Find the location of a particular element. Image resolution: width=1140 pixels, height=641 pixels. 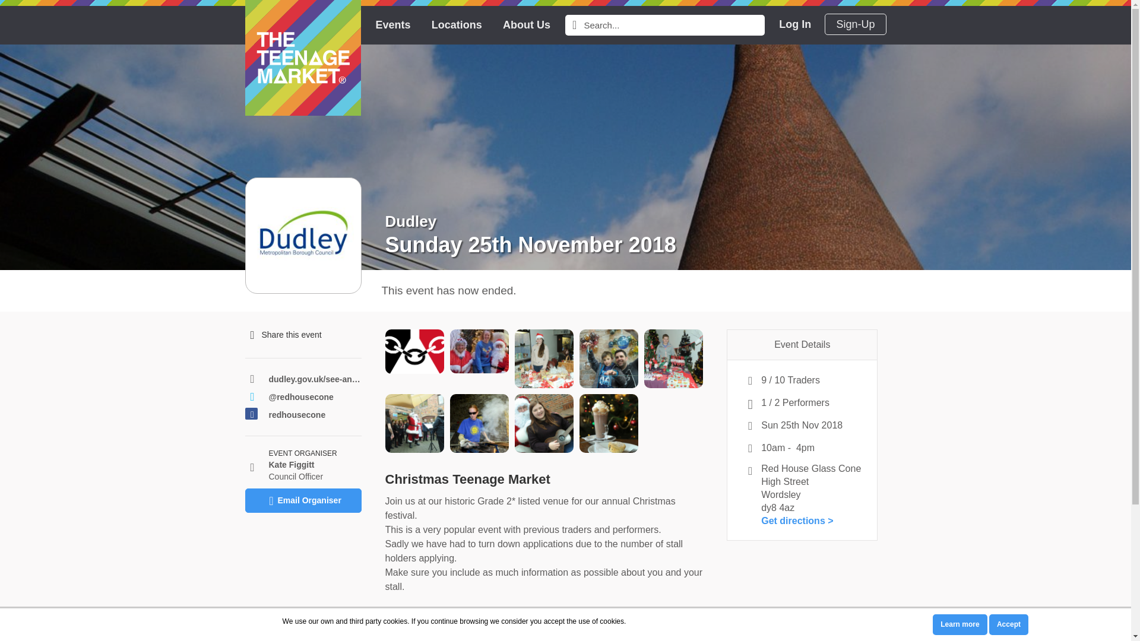

Accept is located at coordinates (1008, 624).